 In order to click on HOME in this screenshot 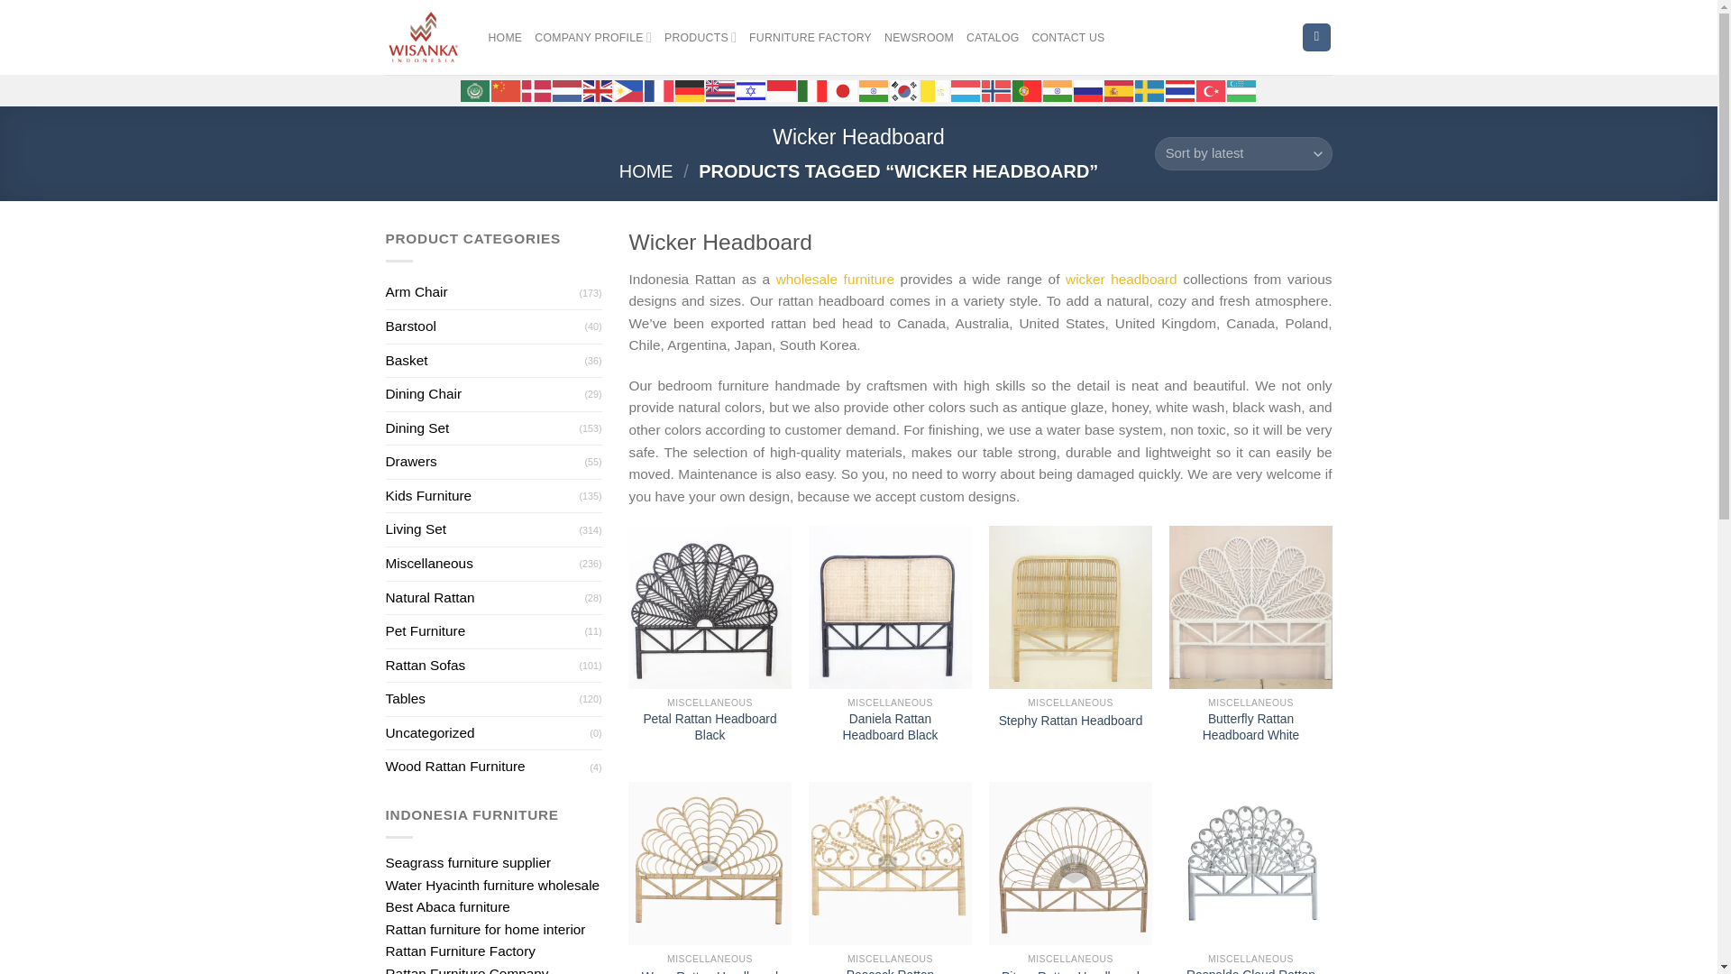, I will do `click(505, 38)`.